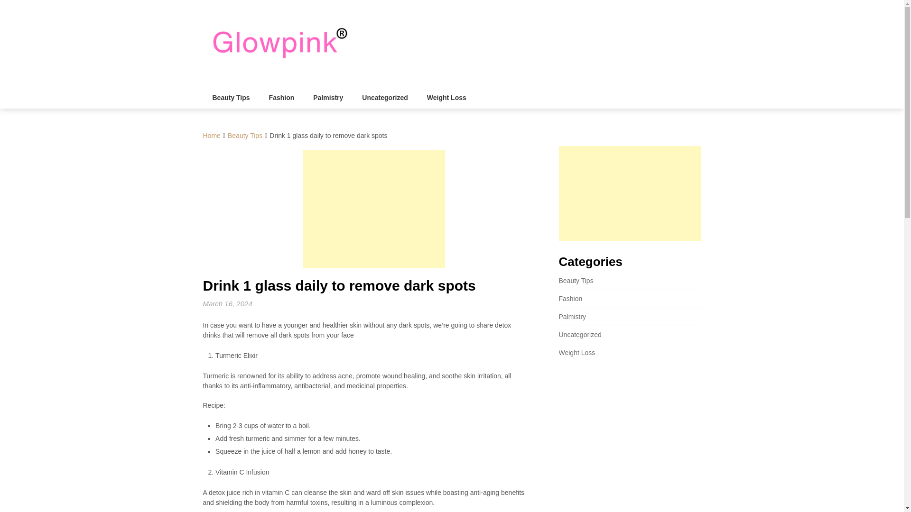 This screenshot has height=512, width=911. Describe the element at coordinates (630, 193) in the screenshot. I see `Advertisement` at that location.